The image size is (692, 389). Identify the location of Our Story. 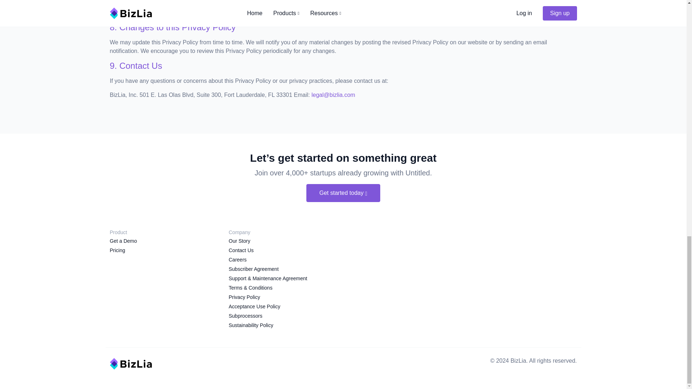
(239, 241).